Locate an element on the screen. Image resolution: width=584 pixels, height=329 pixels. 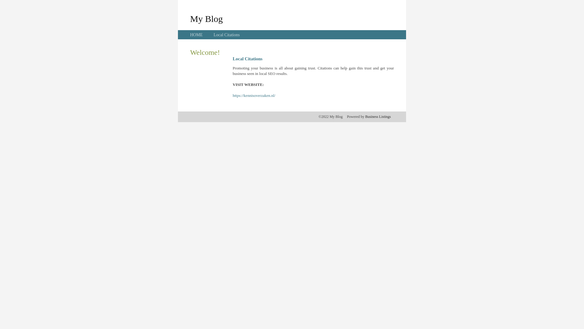
https://kennisoverzaken.nl/ is located at coordinates (254, 96).